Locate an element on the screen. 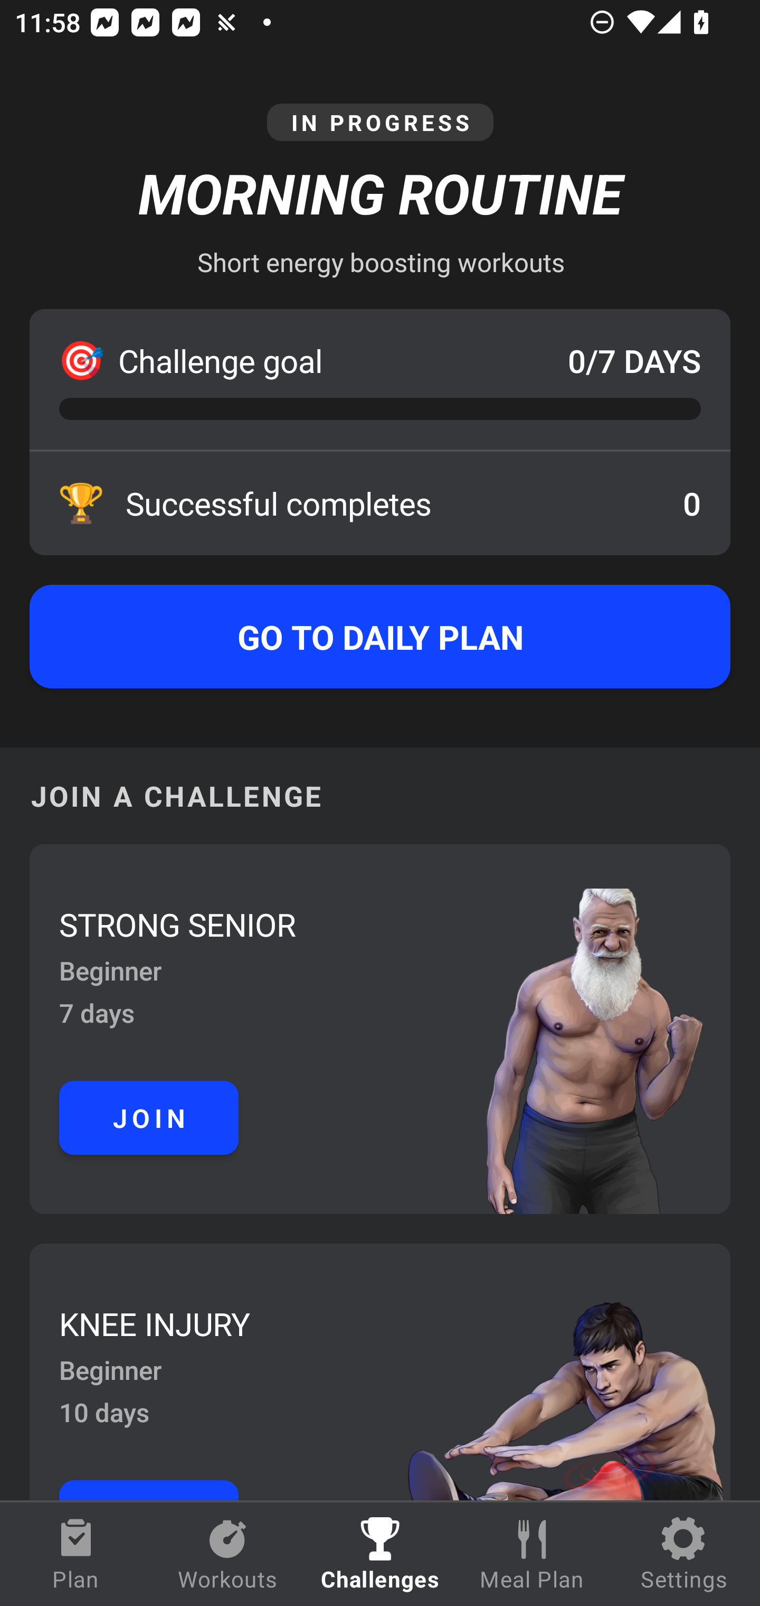 The image size is (760, 1606).  Workouts  is located at coordinates (228, 1554).